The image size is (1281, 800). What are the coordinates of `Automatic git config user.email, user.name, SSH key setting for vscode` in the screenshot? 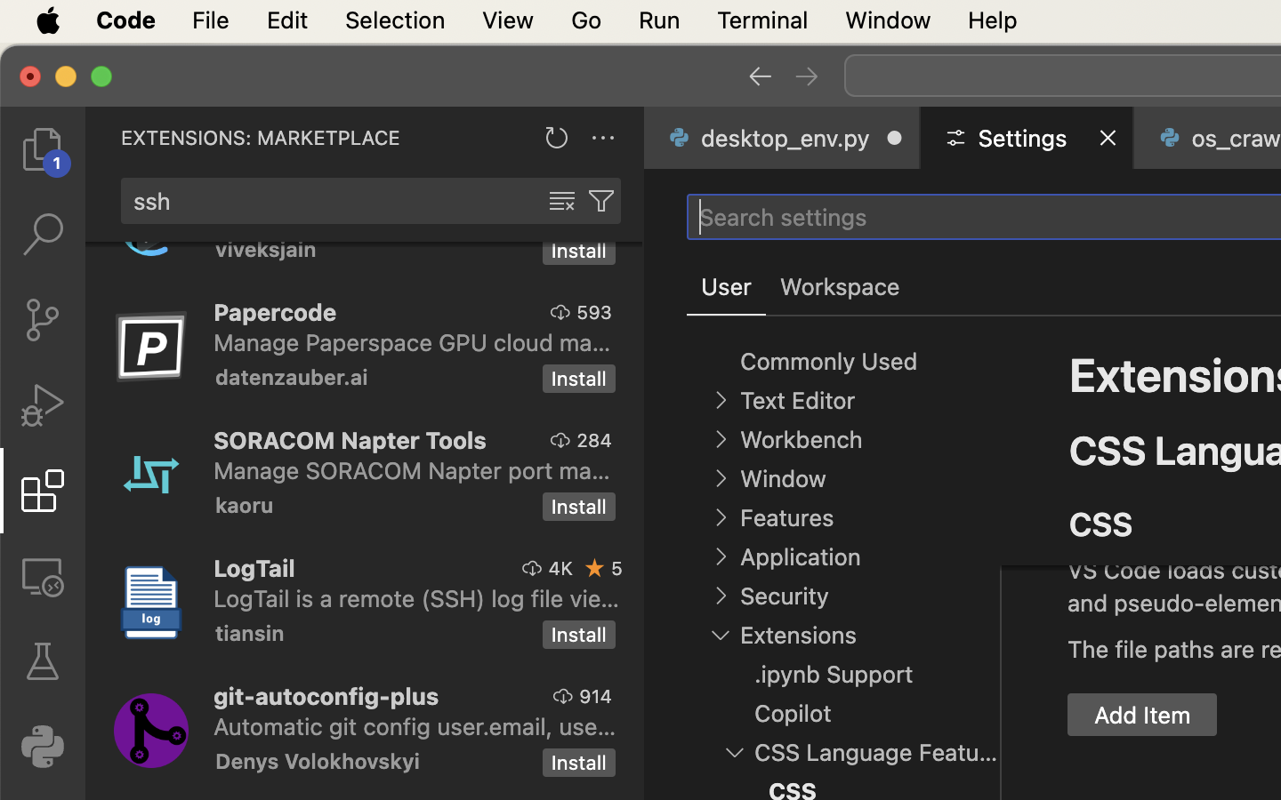 It's located at (415, 726).